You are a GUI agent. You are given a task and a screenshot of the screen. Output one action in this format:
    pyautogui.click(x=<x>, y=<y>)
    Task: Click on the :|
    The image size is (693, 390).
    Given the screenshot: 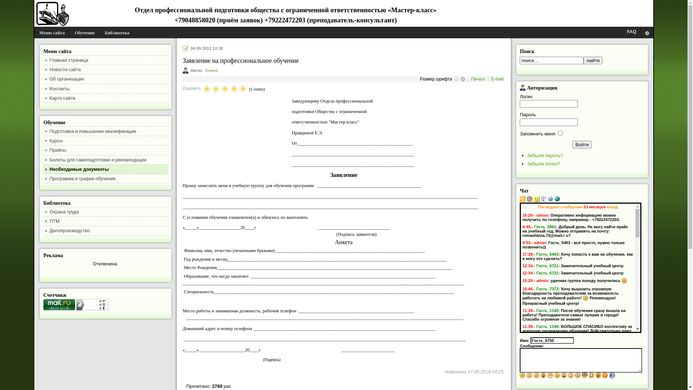 What is the action you would take?
    pyautogui.click(x=557, y=376)
    